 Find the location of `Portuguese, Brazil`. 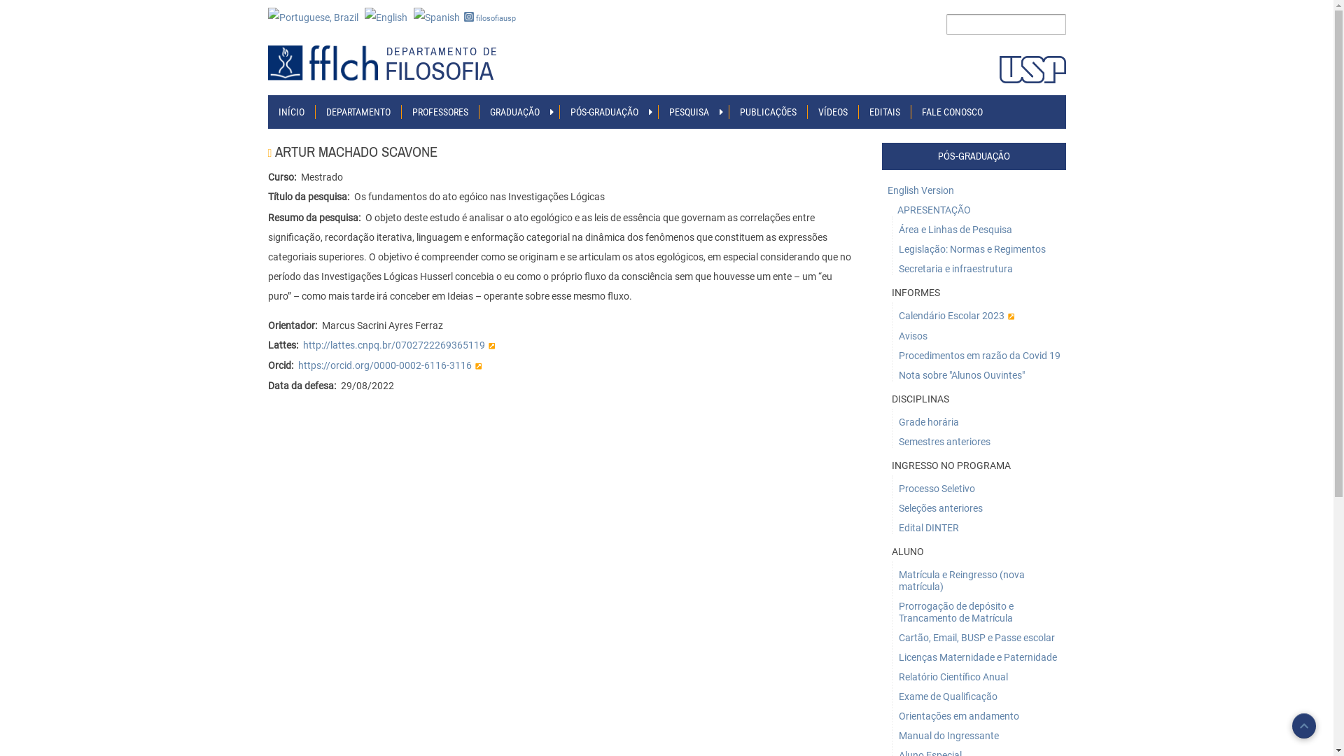

Portuguese, Brazil is located at coordinates (312, 17).